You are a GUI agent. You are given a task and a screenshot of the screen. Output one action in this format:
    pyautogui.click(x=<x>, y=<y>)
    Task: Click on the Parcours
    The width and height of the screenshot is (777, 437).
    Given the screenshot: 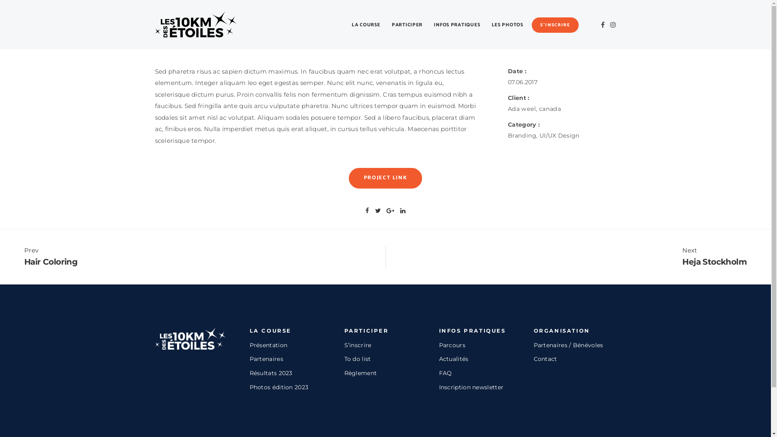 What is the action you would take?
    pyautogui.click(x=452, y=345)
    